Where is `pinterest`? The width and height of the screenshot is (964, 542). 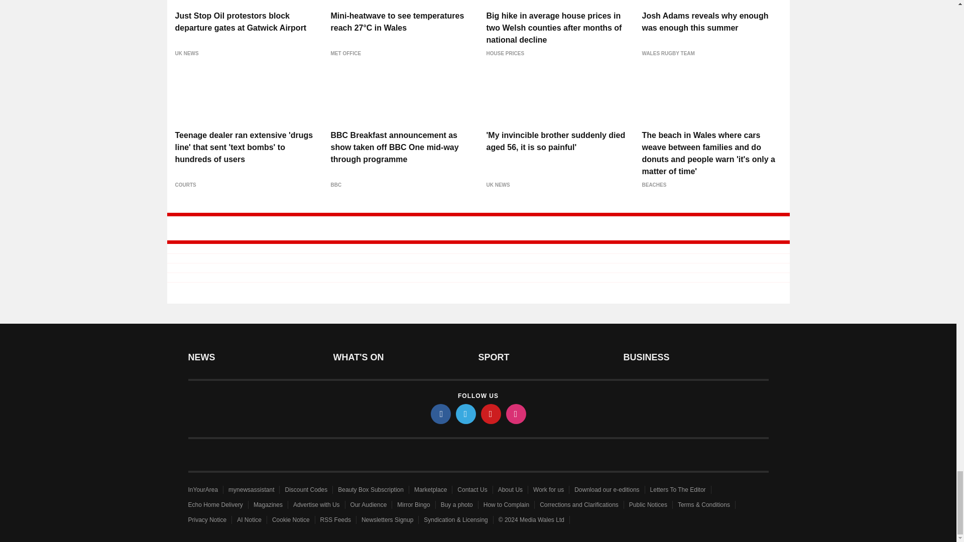
pinterest is located at coordinates (491, 414).